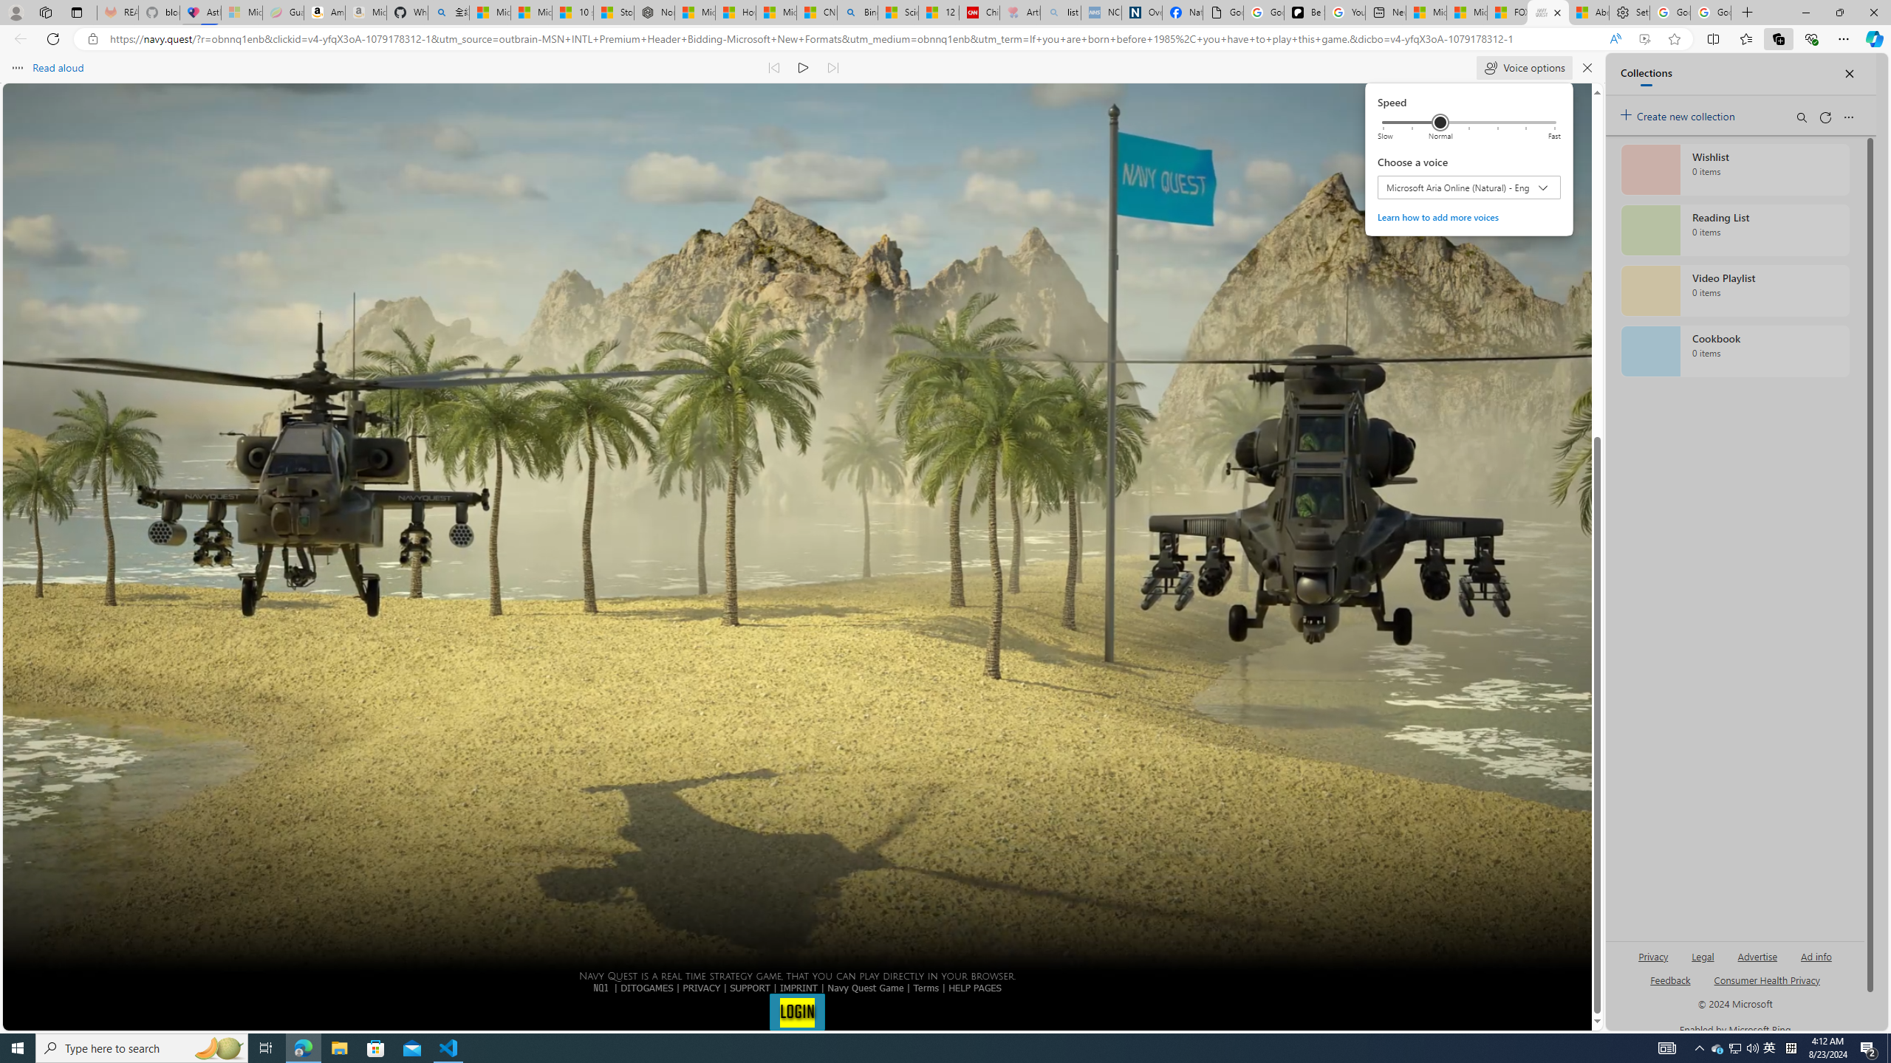 The width and height of the screenshot is (1891, 1063). I want to click on Science - MSN, so click(1770, 1048).